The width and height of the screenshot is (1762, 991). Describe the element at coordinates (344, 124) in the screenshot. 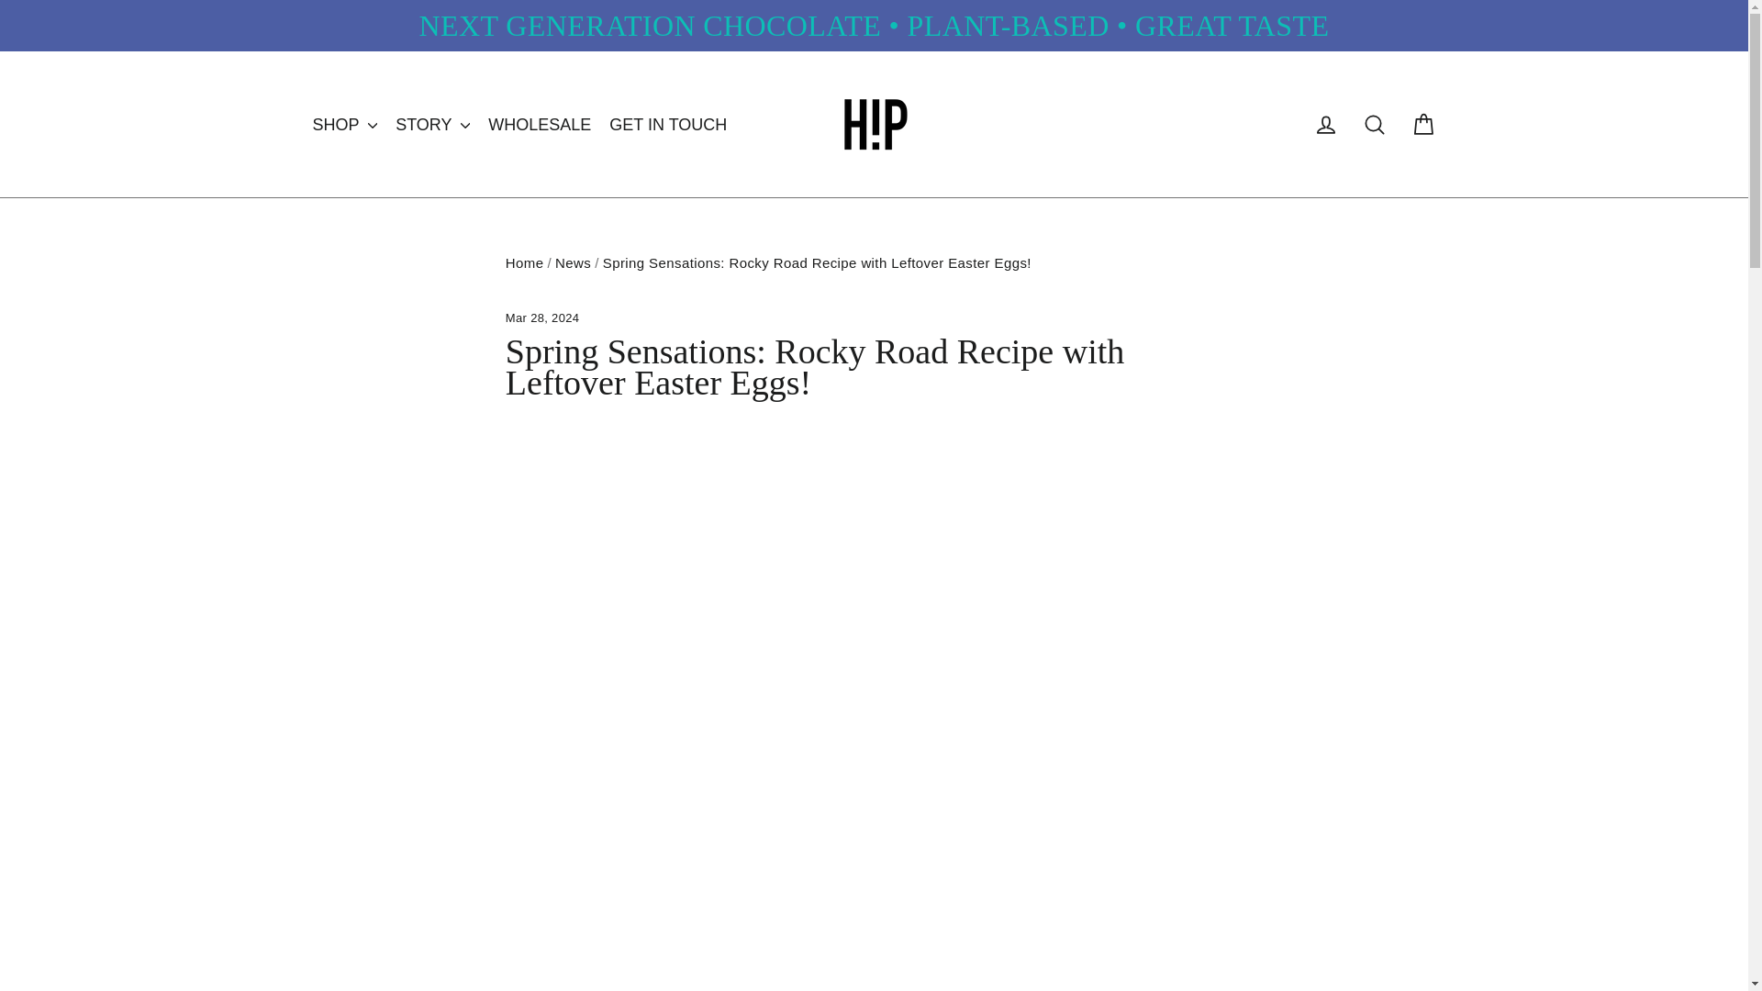

I see `SHOP` at that location.